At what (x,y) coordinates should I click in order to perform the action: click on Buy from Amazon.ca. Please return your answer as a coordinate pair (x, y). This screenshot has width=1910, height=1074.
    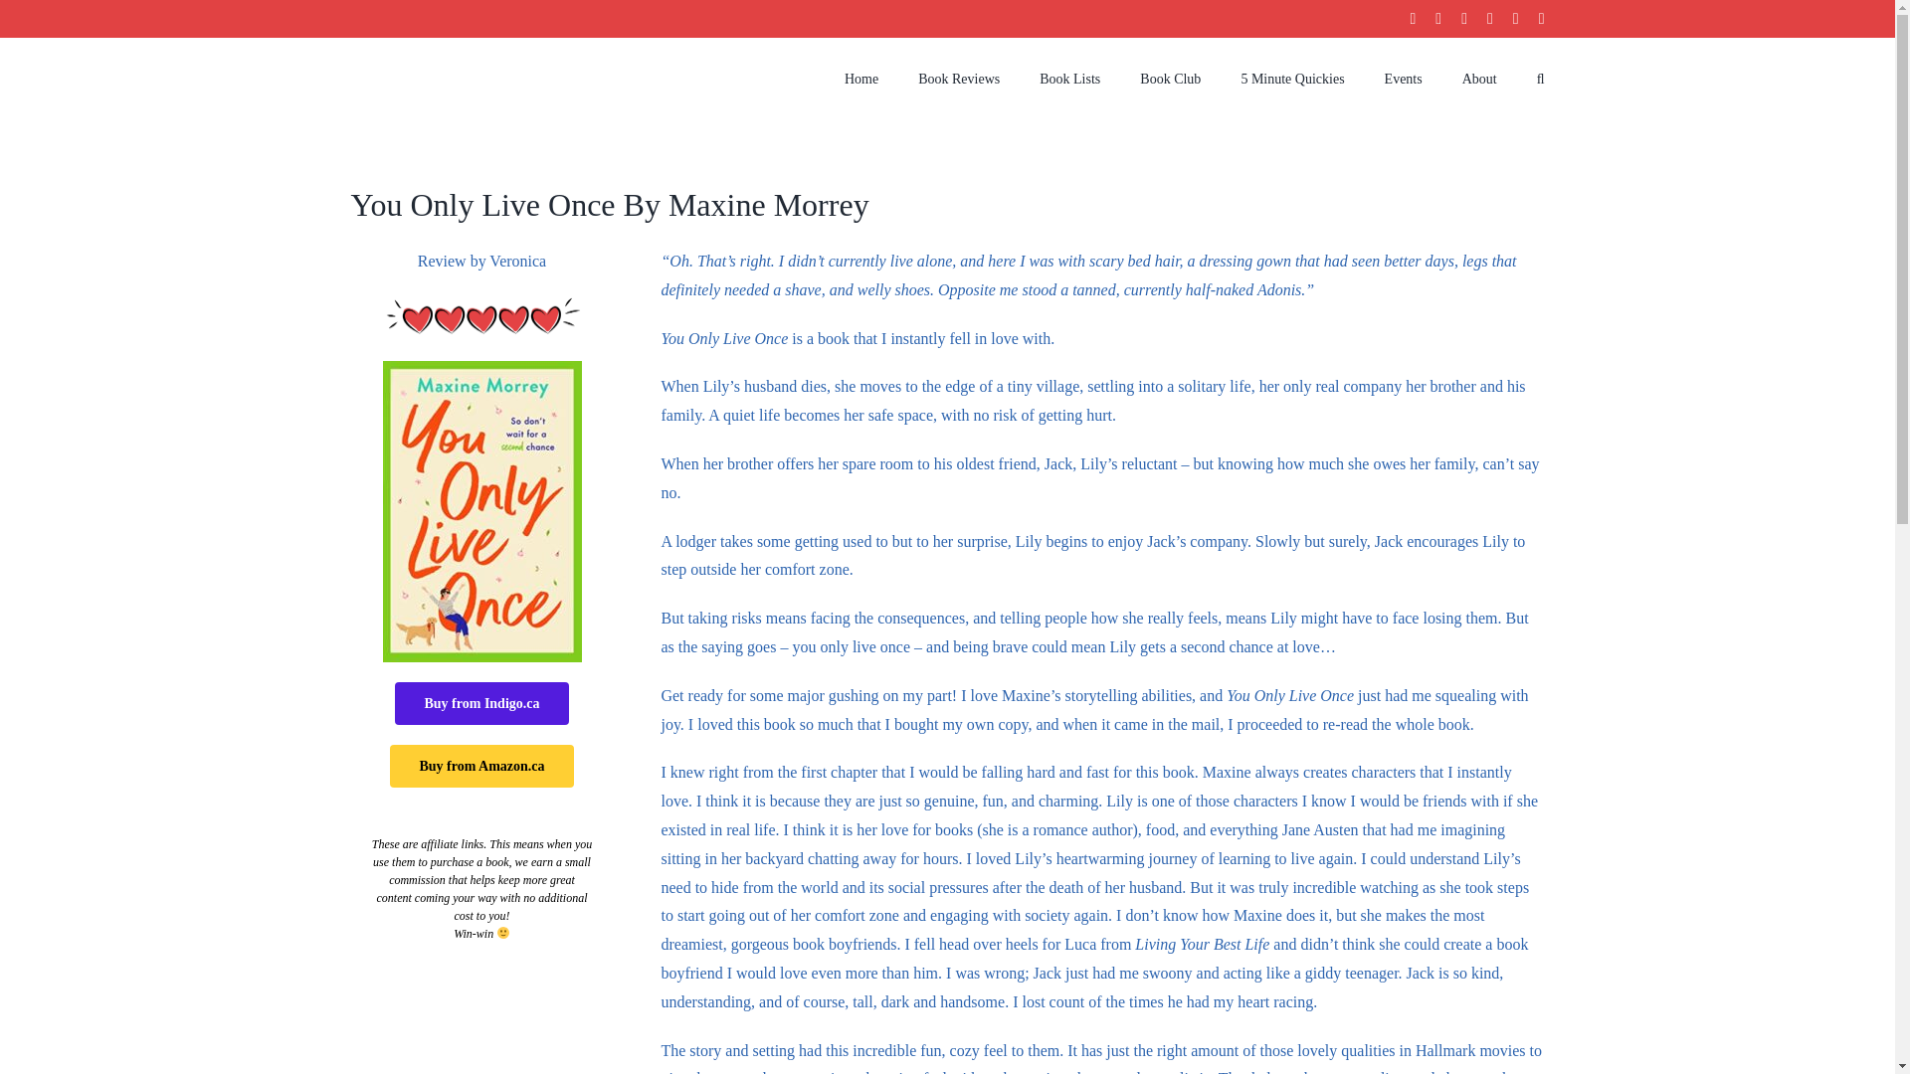
    Looking at the image, I should click on (481, 766).